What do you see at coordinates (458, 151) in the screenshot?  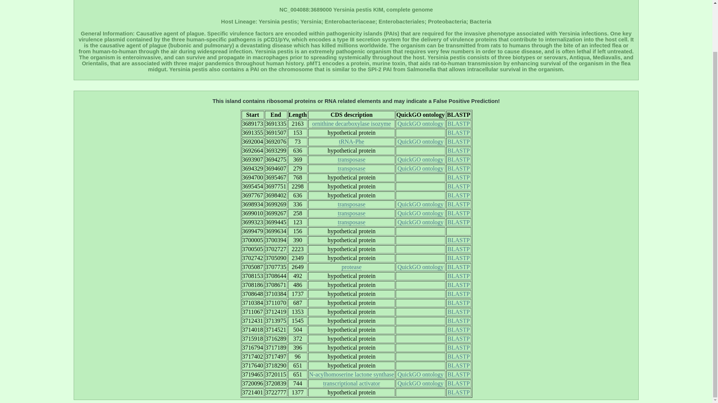 I see `BLASTP` at bounding box center [458, 151].